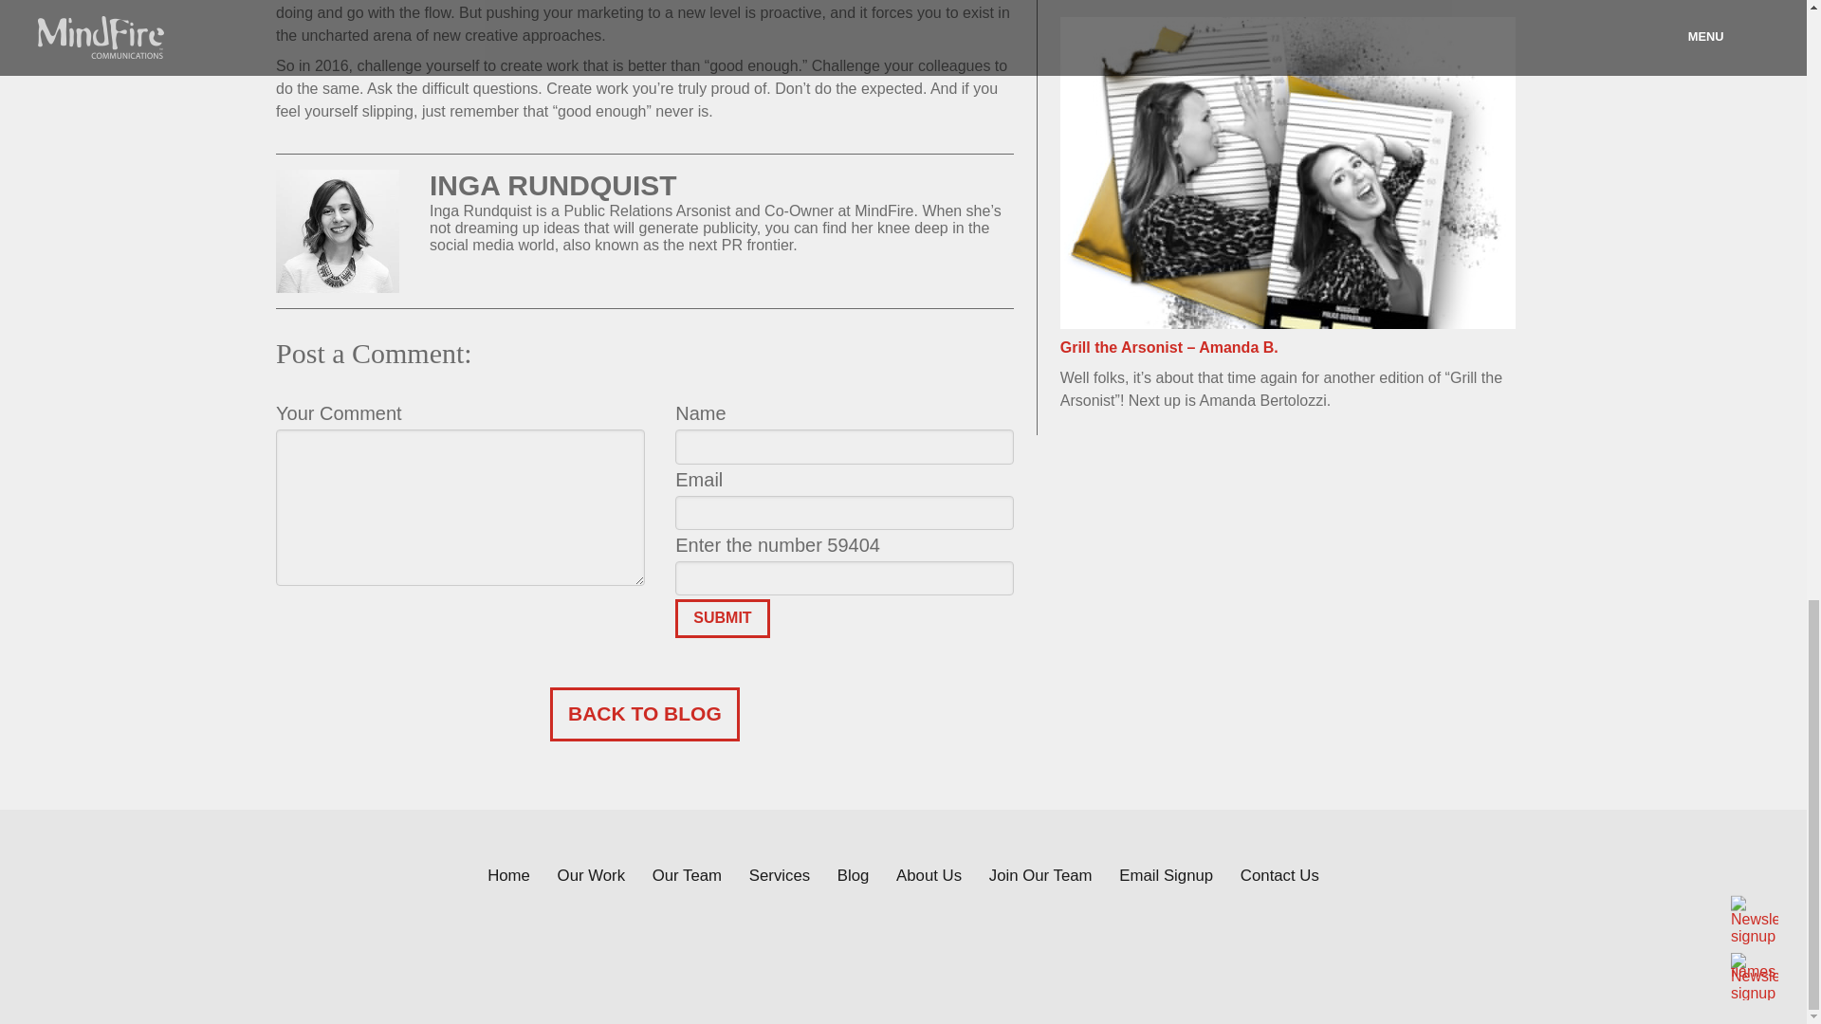  Describe the element at coordinates (722, 617) in the screenshot. I see `SUBMIT` at that location.